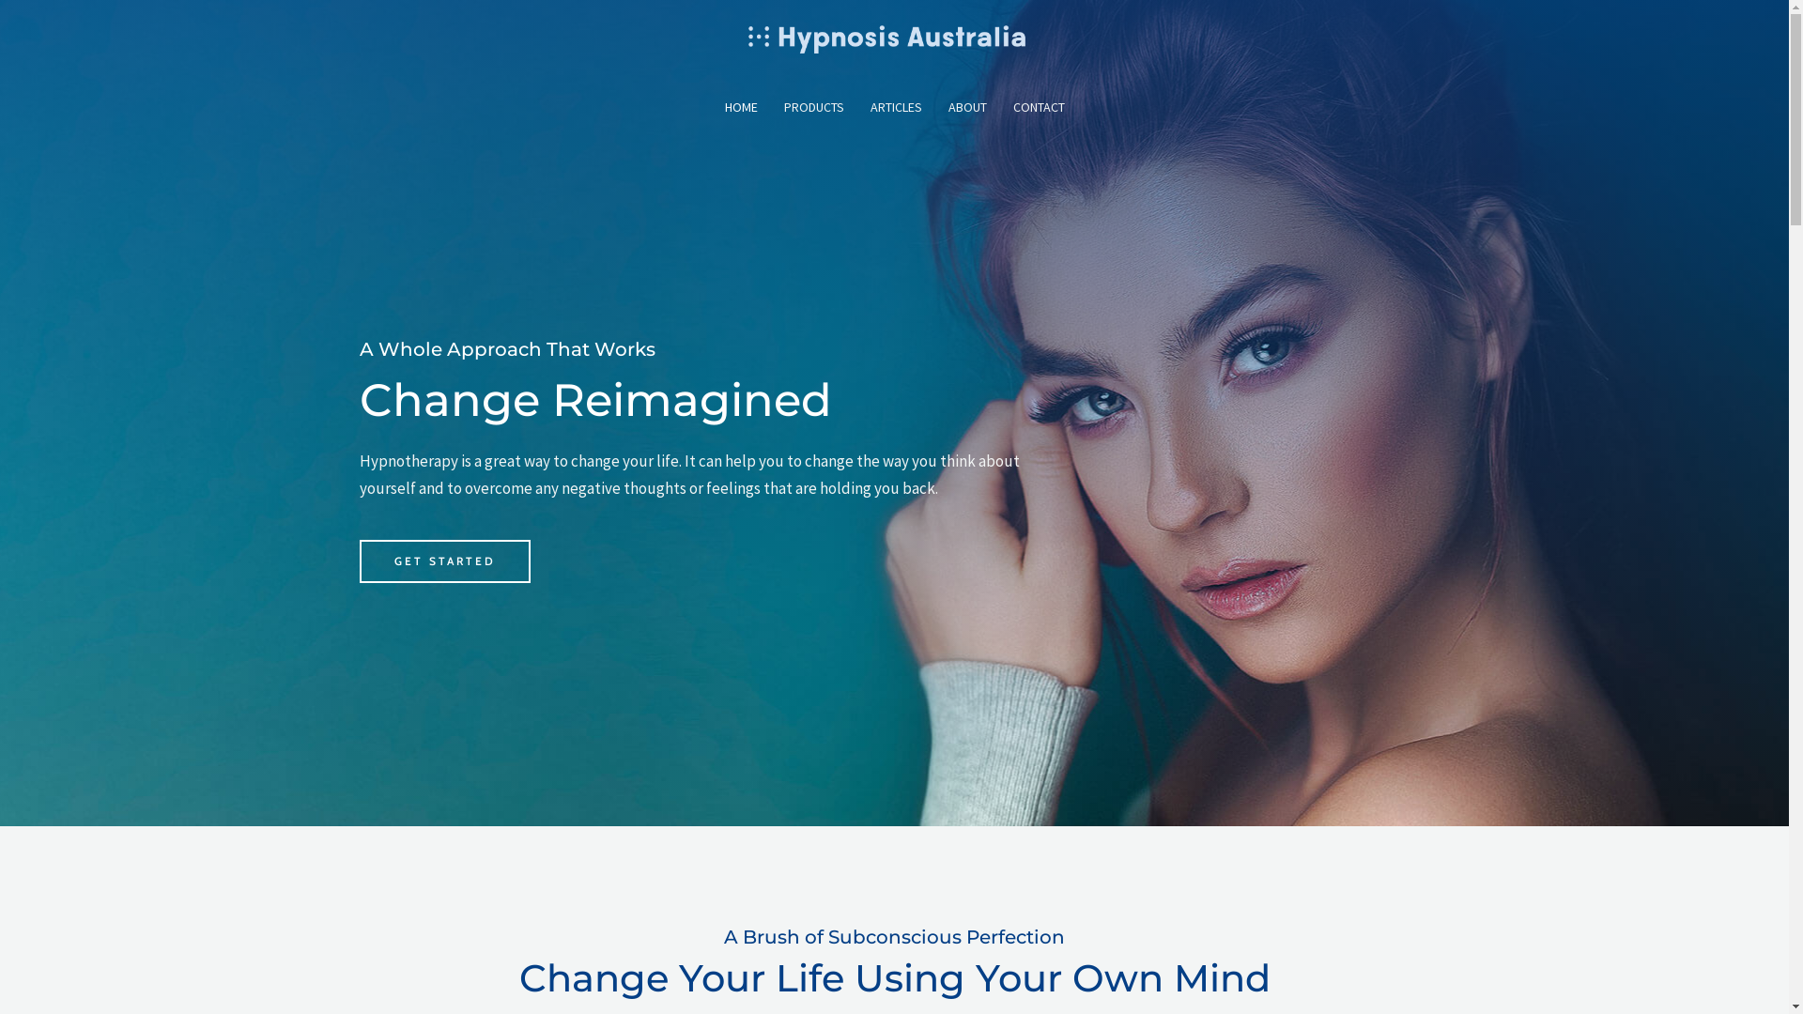  I want to click on HOME, so click(742, 107).